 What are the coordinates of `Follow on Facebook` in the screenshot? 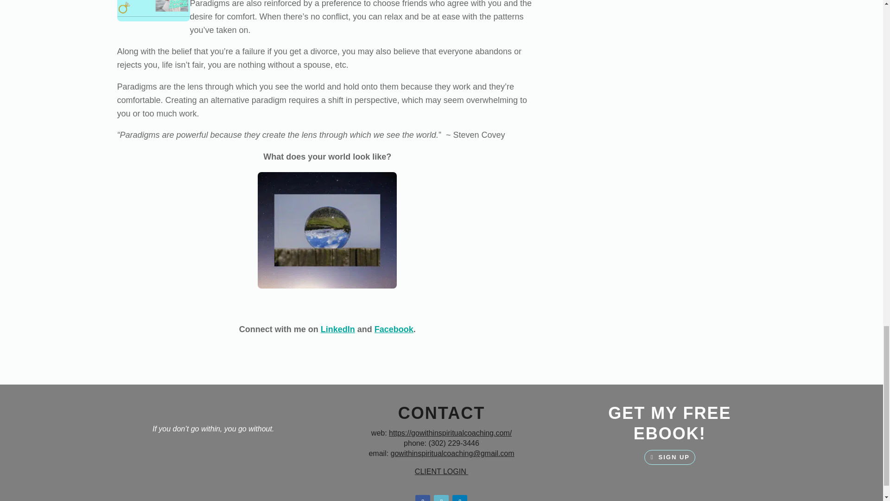 It's located at (423, 498).